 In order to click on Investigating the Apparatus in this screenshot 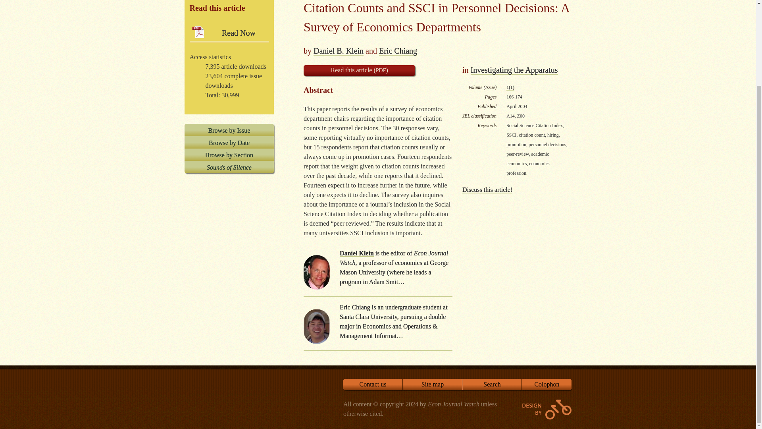, I will do `click(514, 69)`.